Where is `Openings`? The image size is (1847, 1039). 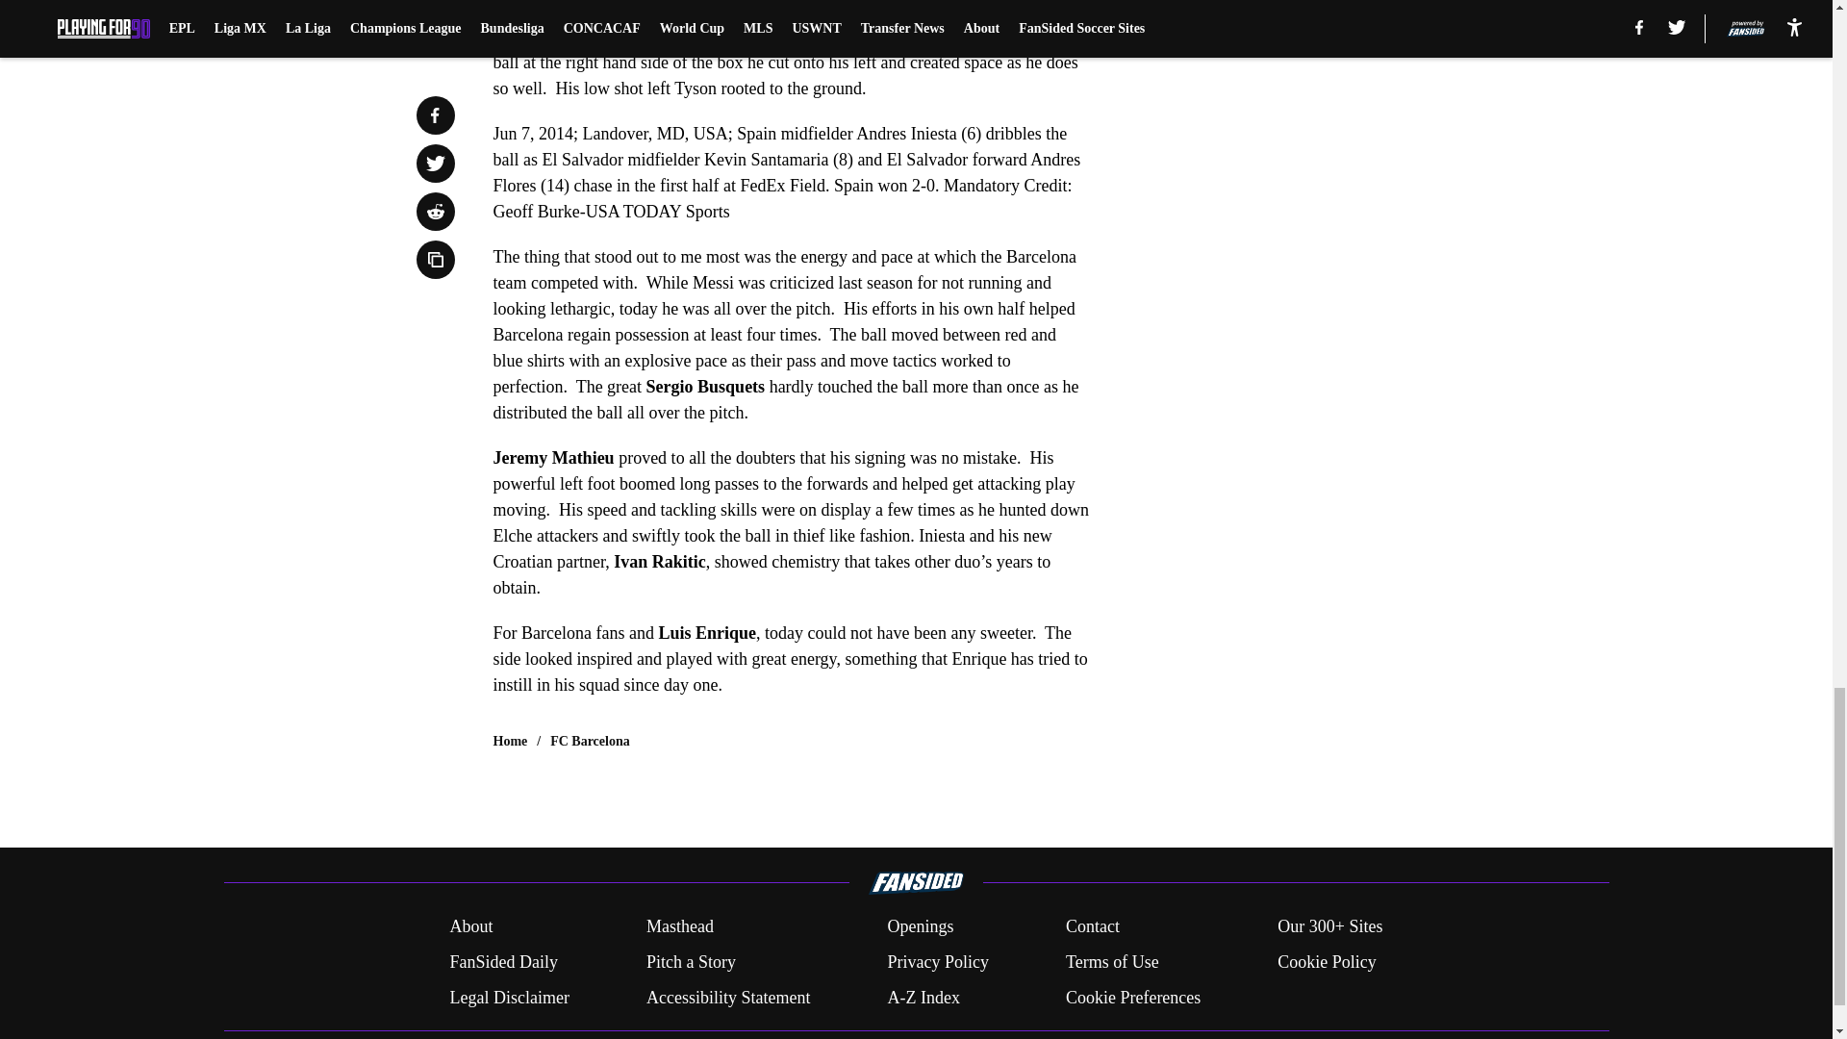 Openings is located at coordinates (920, 927).